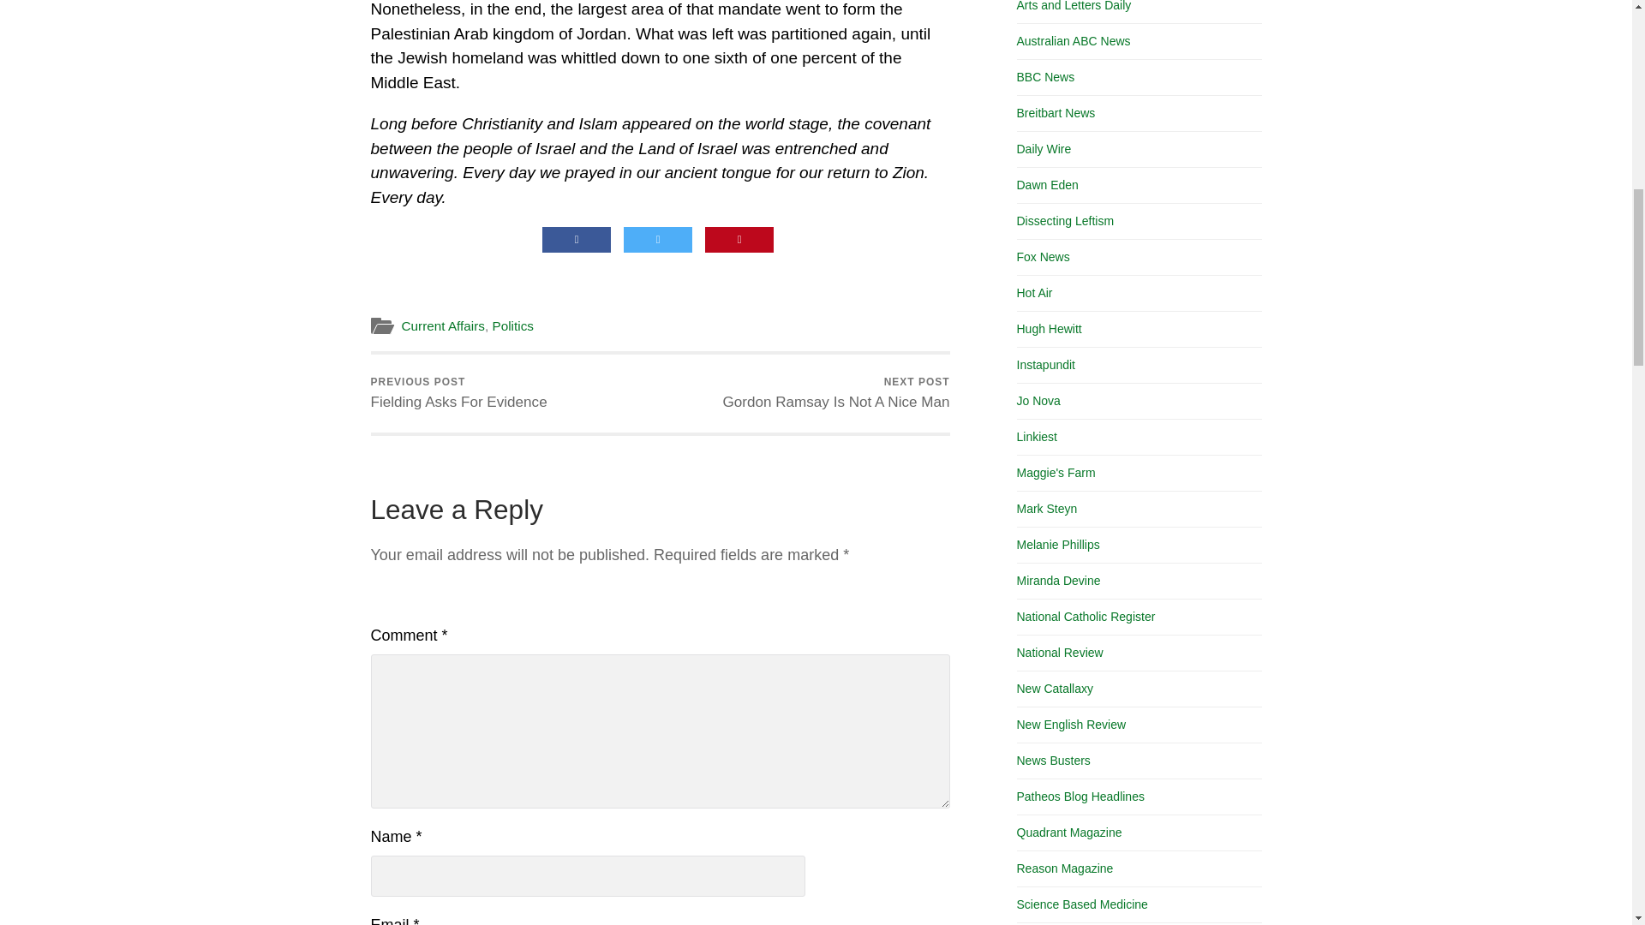 The height and width of the screenshot is (925, 1645). I want to click on Linkiest, so click(1036, 437).